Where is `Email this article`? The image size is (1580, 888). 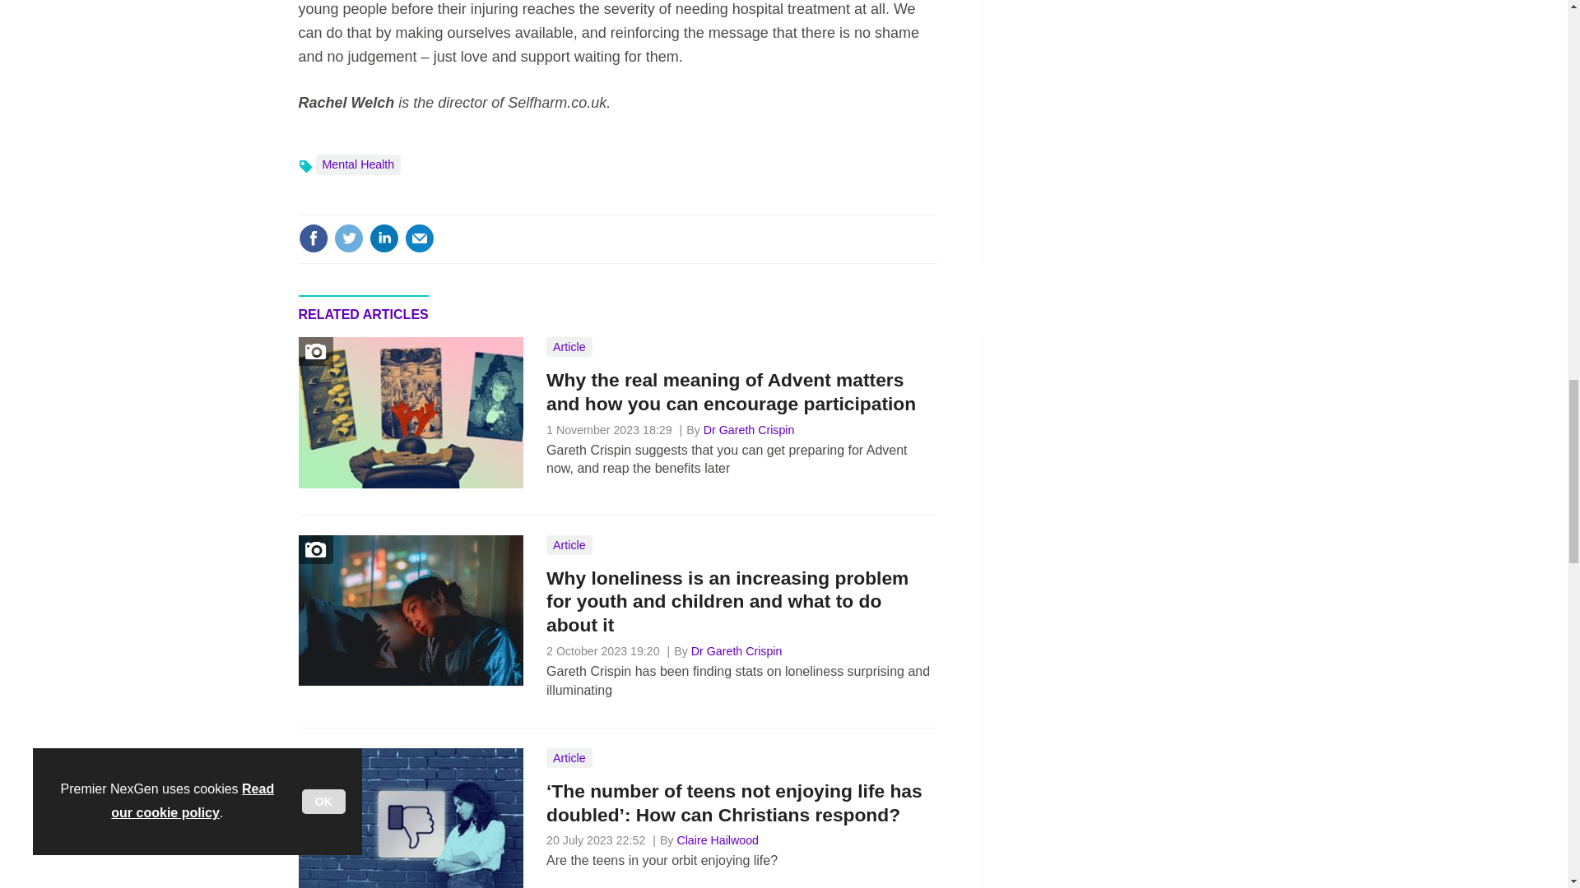 Email this article is located at coordinates (420, 238).